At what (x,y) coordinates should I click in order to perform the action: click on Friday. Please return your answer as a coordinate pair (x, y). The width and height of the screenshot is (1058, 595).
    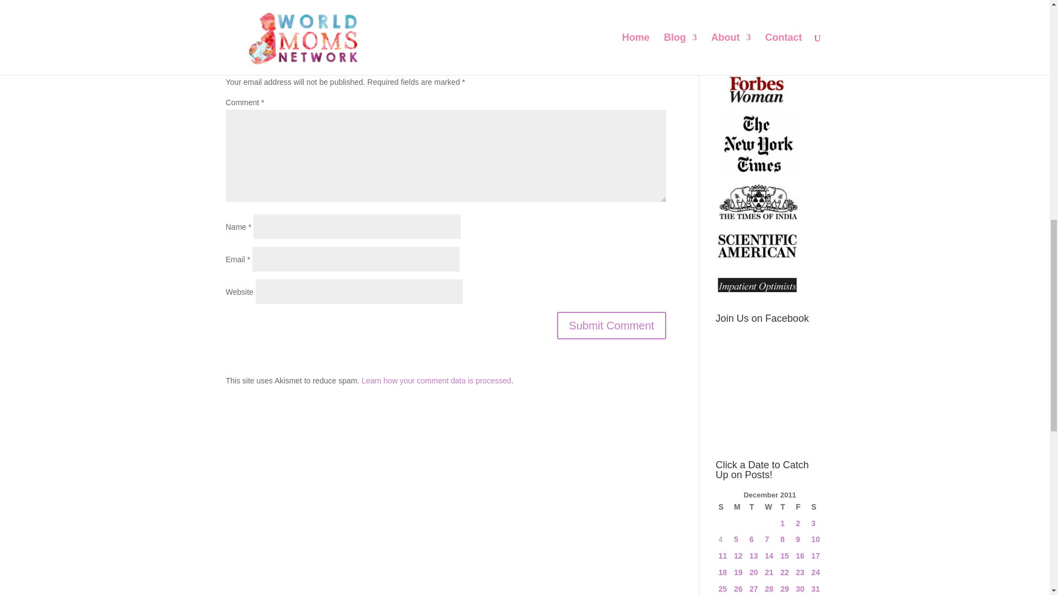
    Looking at the image, I should click on (800, 507).